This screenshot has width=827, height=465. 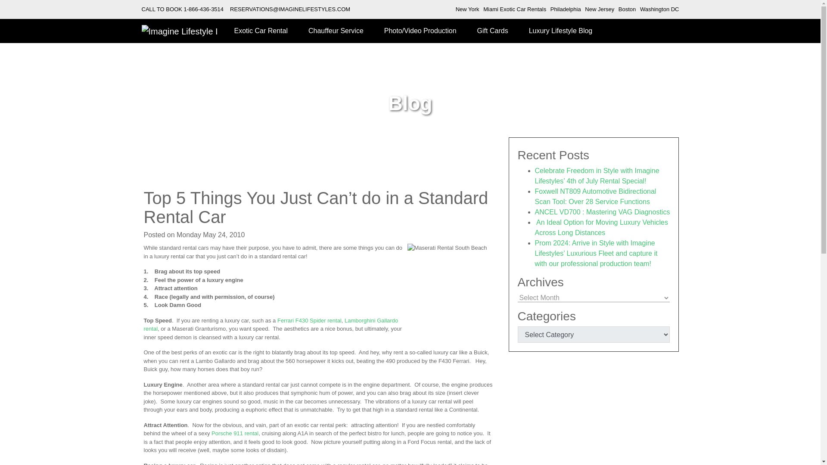 I want to click on Ferrari F430 Spider rental, so click(x=309, y=319).